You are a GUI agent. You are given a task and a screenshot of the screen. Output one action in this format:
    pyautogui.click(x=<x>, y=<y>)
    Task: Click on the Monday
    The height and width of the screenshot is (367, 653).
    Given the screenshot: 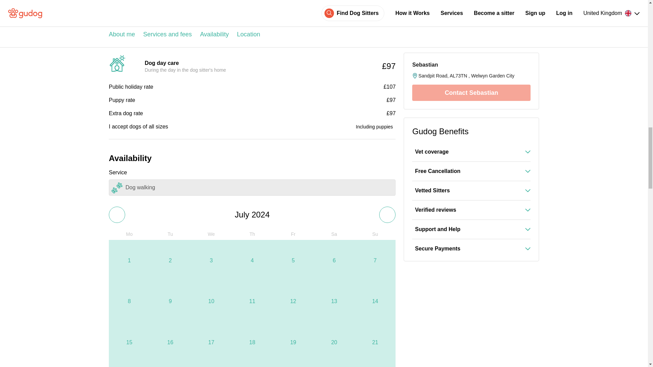 What is the action you would take?
    pyautogui.click(x=129, y=234)
    